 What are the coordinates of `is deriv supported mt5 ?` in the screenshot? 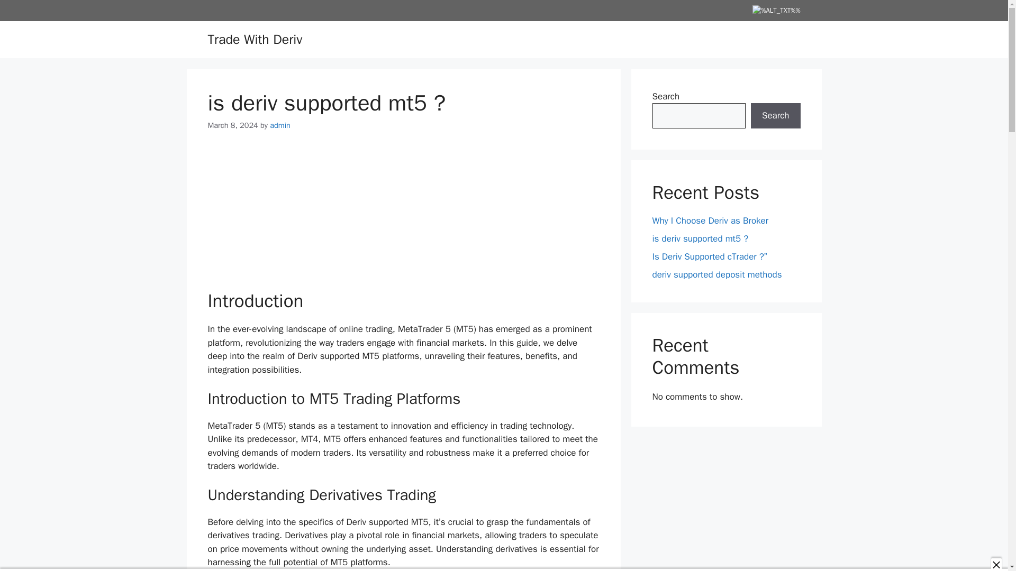 It's located at (700, 238).